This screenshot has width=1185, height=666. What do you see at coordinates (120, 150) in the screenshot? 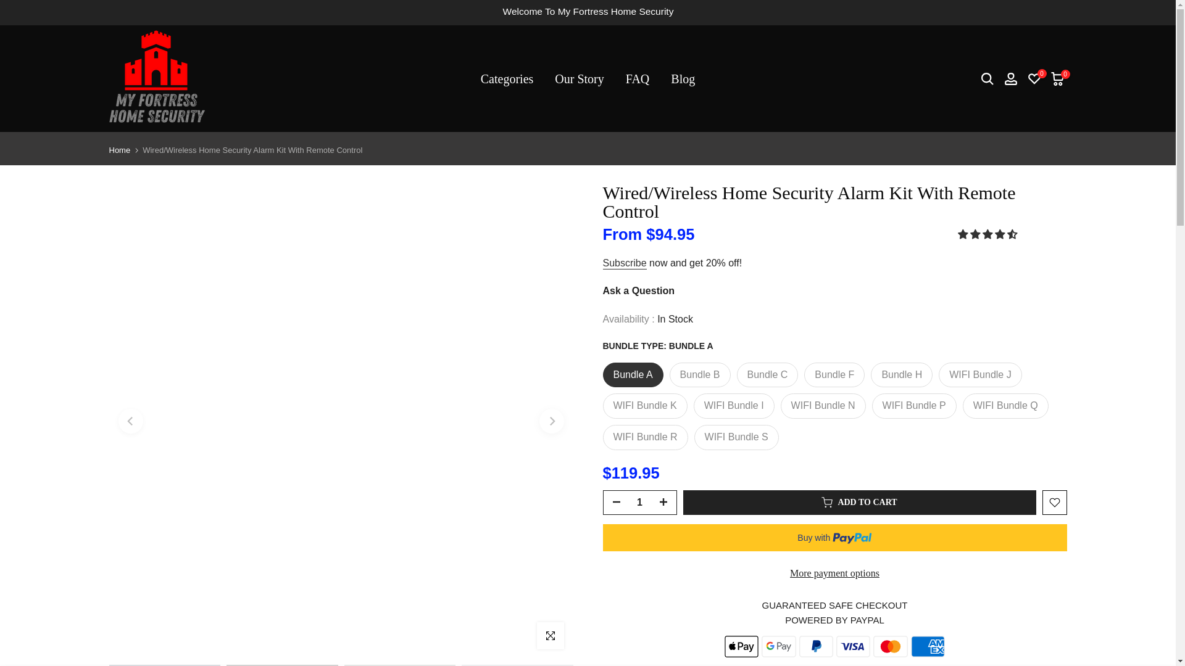
I see `Home` at bounding box center [120, 150].